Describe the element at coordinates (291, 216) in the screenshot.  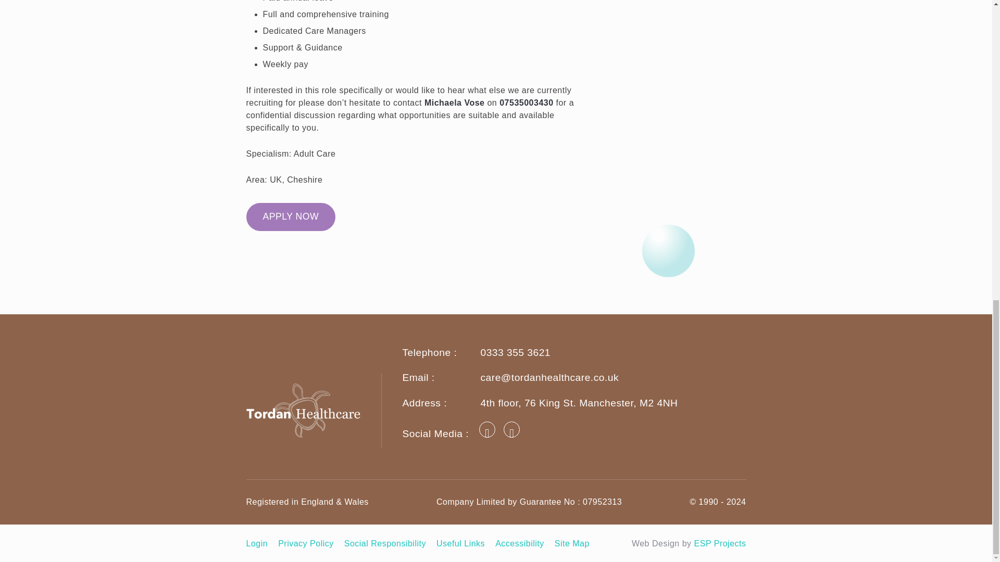
I see `APPLY NOW` at that location.